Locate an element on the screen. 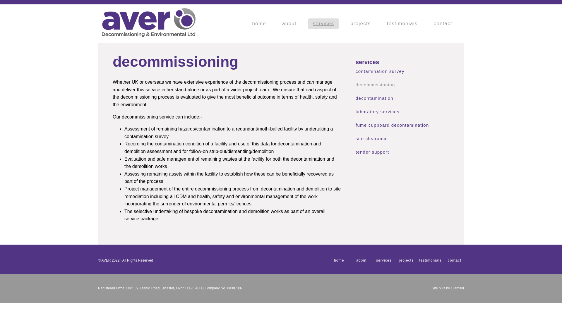 The width and height of the screenshot is (562, 316). home is located at coordinates (339, 260).